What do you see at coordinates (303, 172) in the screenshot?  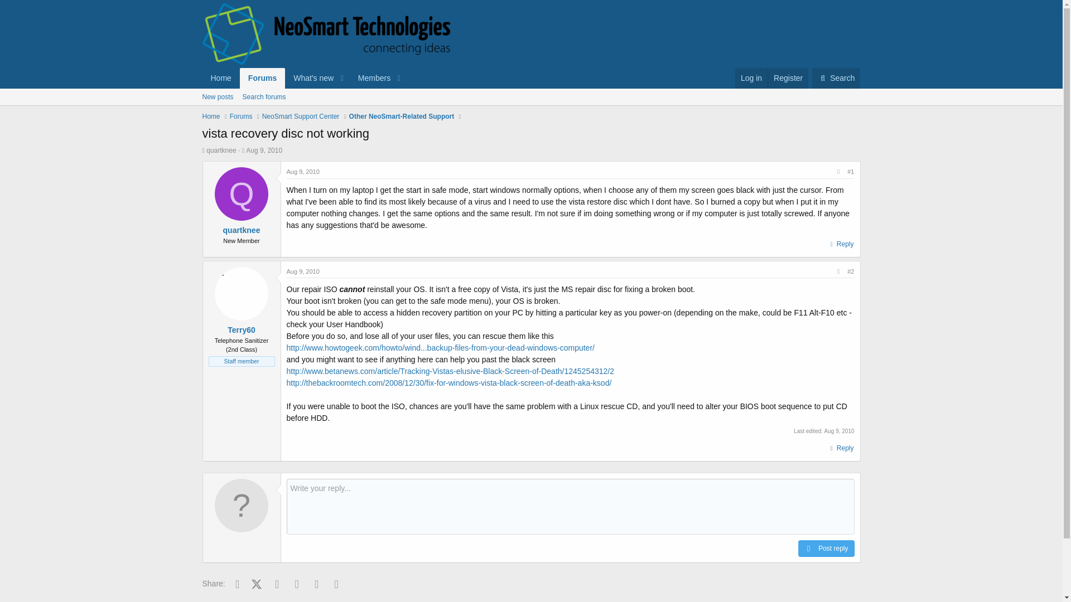 I see `Aug 9, 2010 at 12:44 AM` at bounding box center [303, 172].